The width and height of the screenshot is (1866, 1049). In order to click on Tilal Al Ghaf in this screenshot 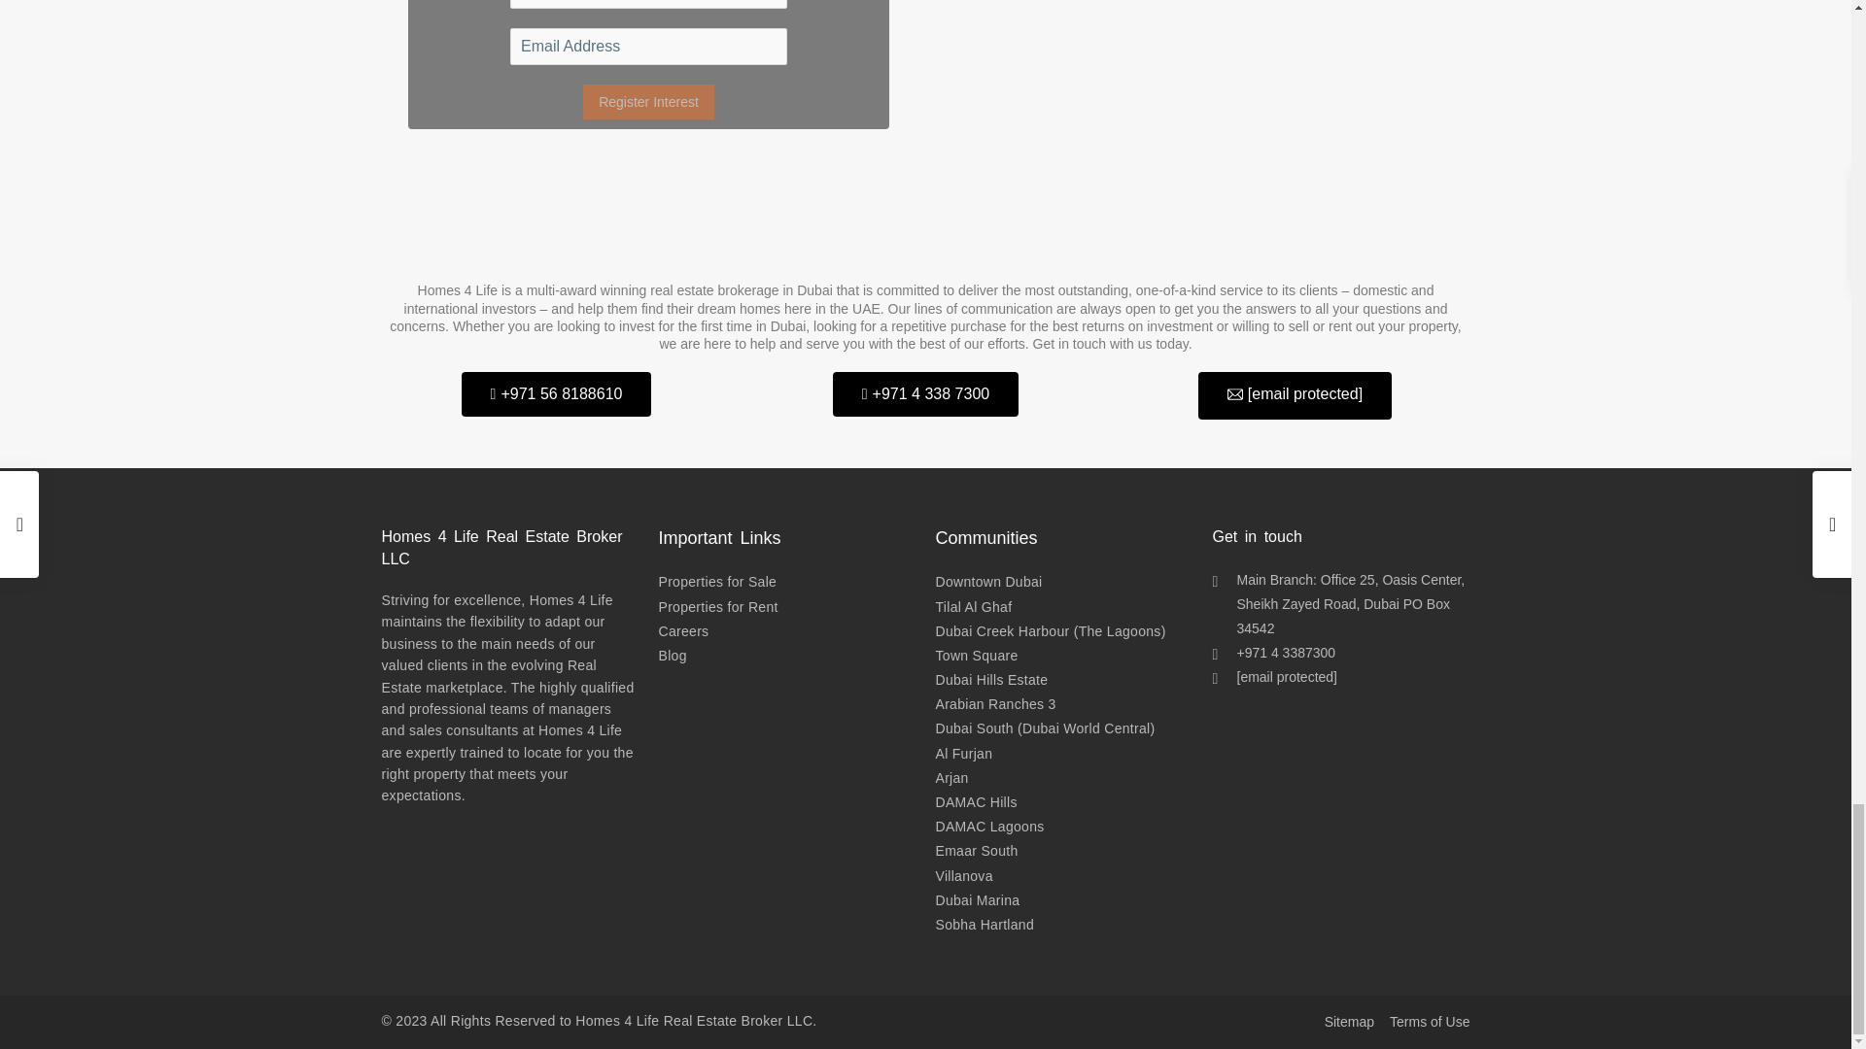, I will do `click(972, 606)`.